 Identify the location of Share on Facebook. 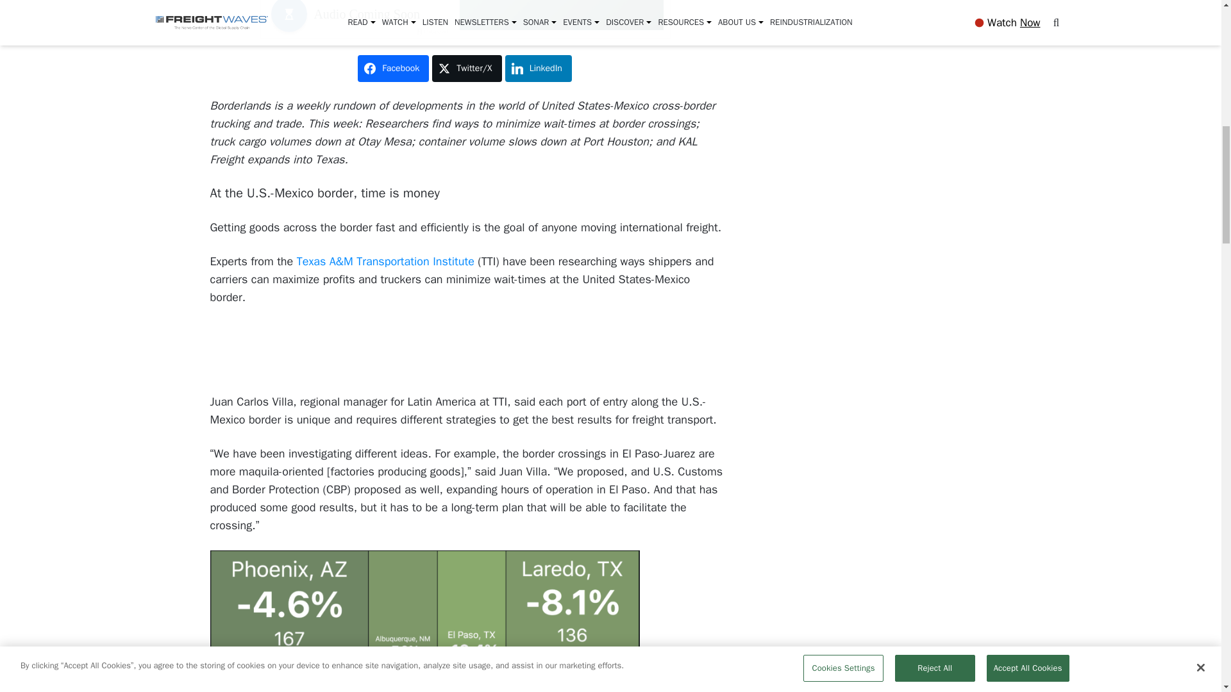
(393, 69).